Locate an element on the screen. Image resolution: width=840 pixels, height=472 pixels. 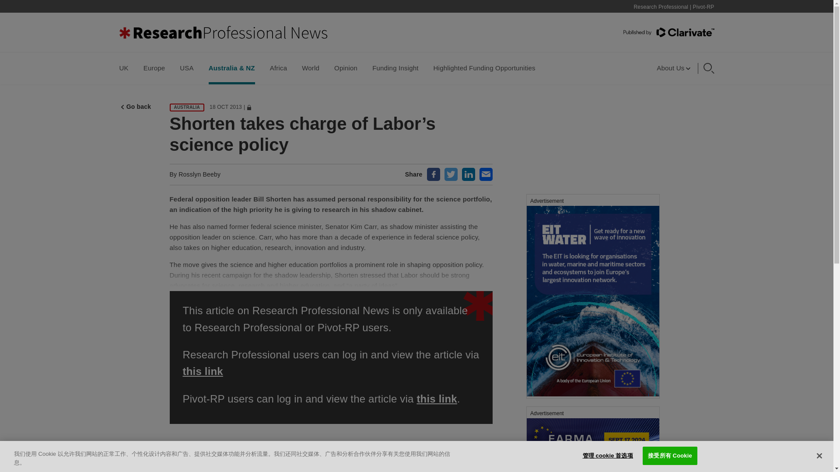
this link is located at coordinates (203, 371).